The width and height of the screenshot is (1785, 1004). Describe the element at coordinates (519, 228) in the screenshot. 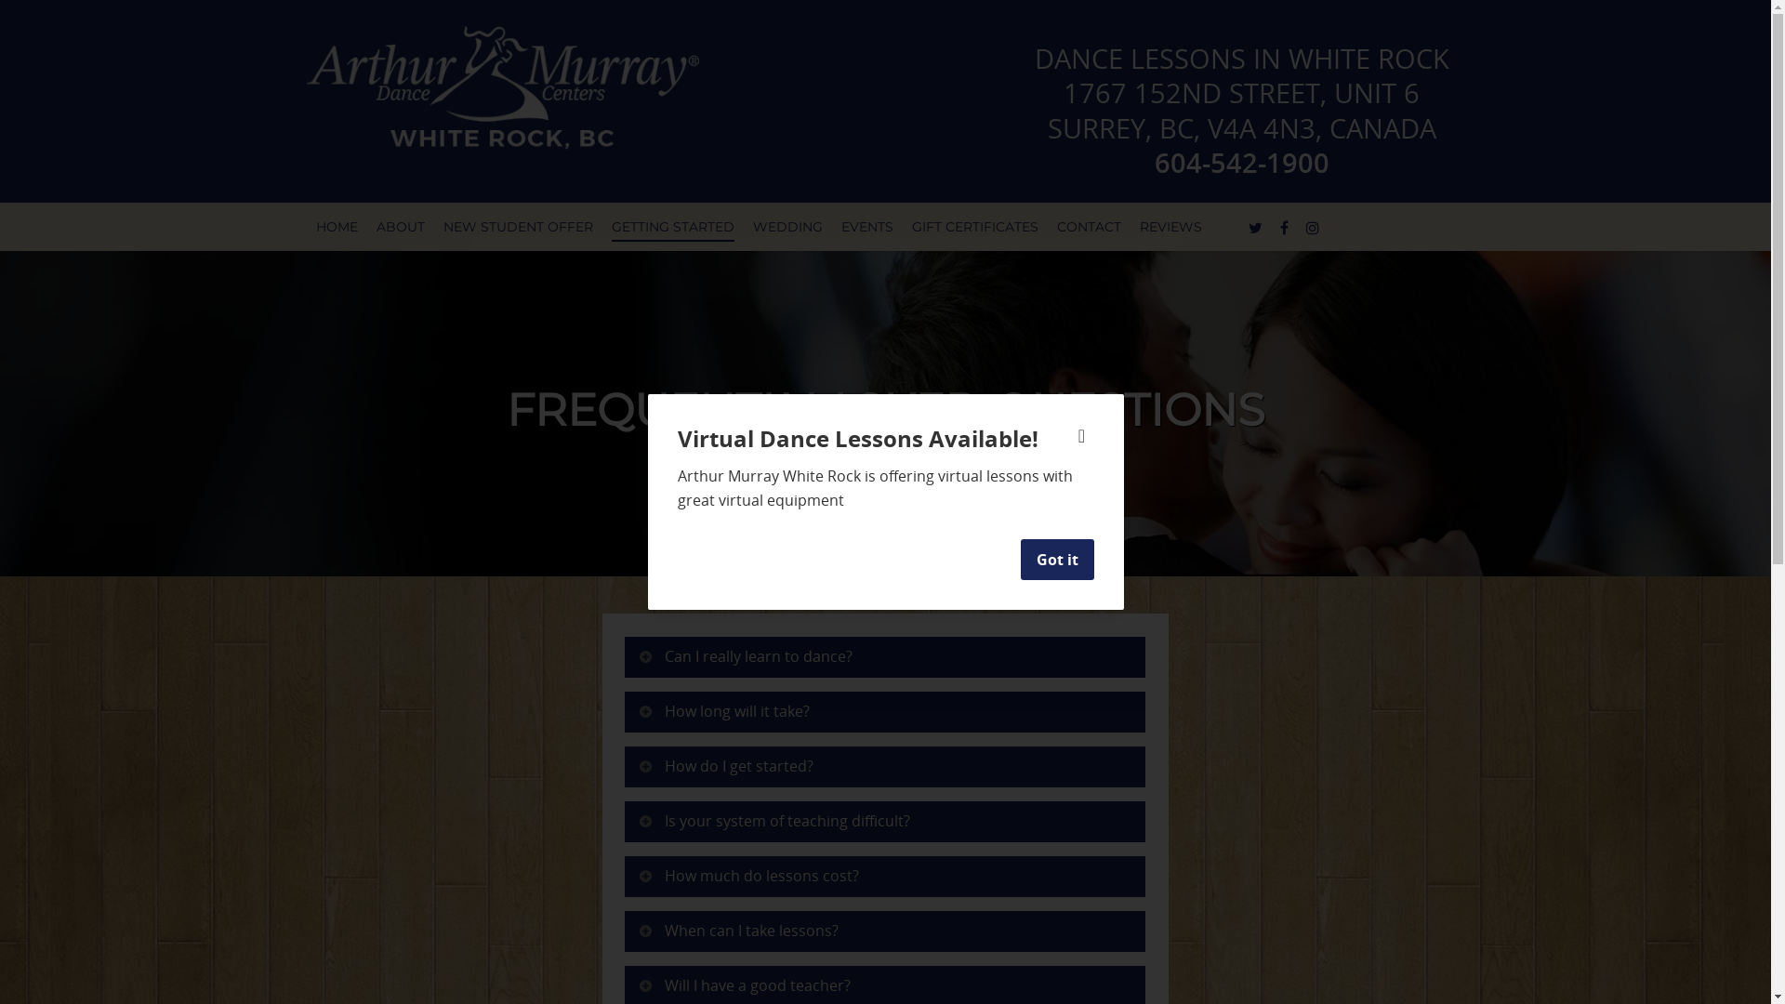

I see `NEW STUDENT OFFER` at that location.